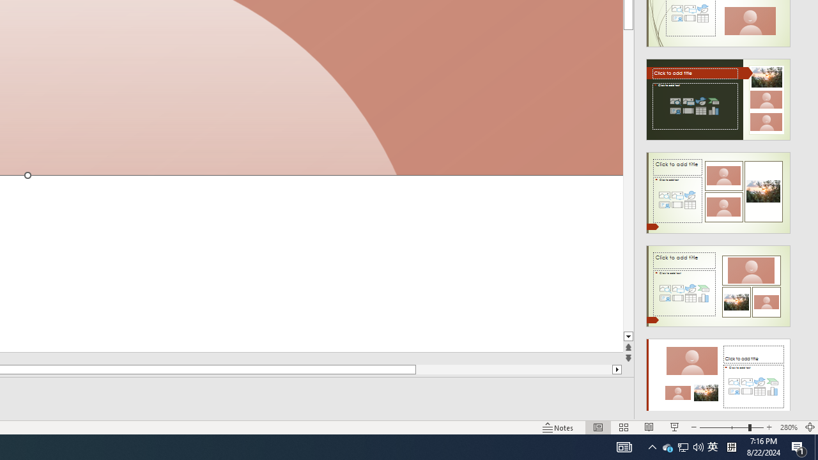  What do you see at coordinates (718, 375) in the screenshot?
I see `Design Idea` at bounding box center [718, 375].